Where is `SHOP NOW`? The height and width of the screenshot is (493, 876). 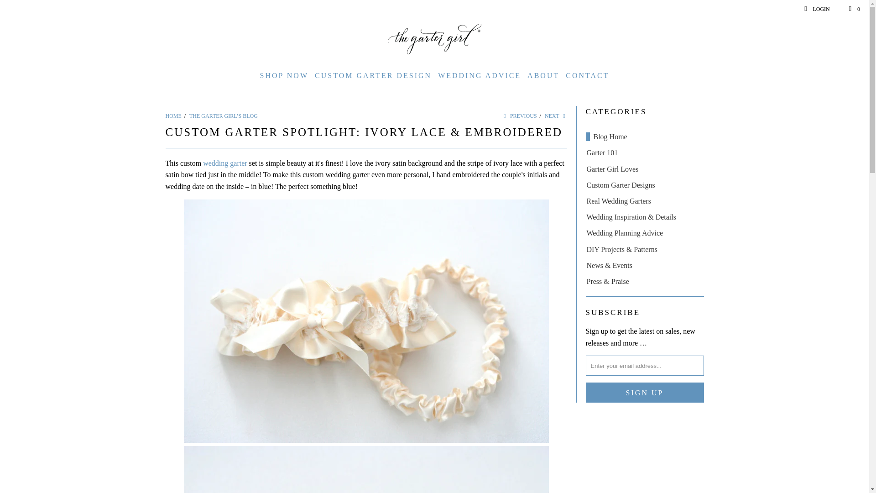 SHOP NOW is located at coordinates (285, 76).